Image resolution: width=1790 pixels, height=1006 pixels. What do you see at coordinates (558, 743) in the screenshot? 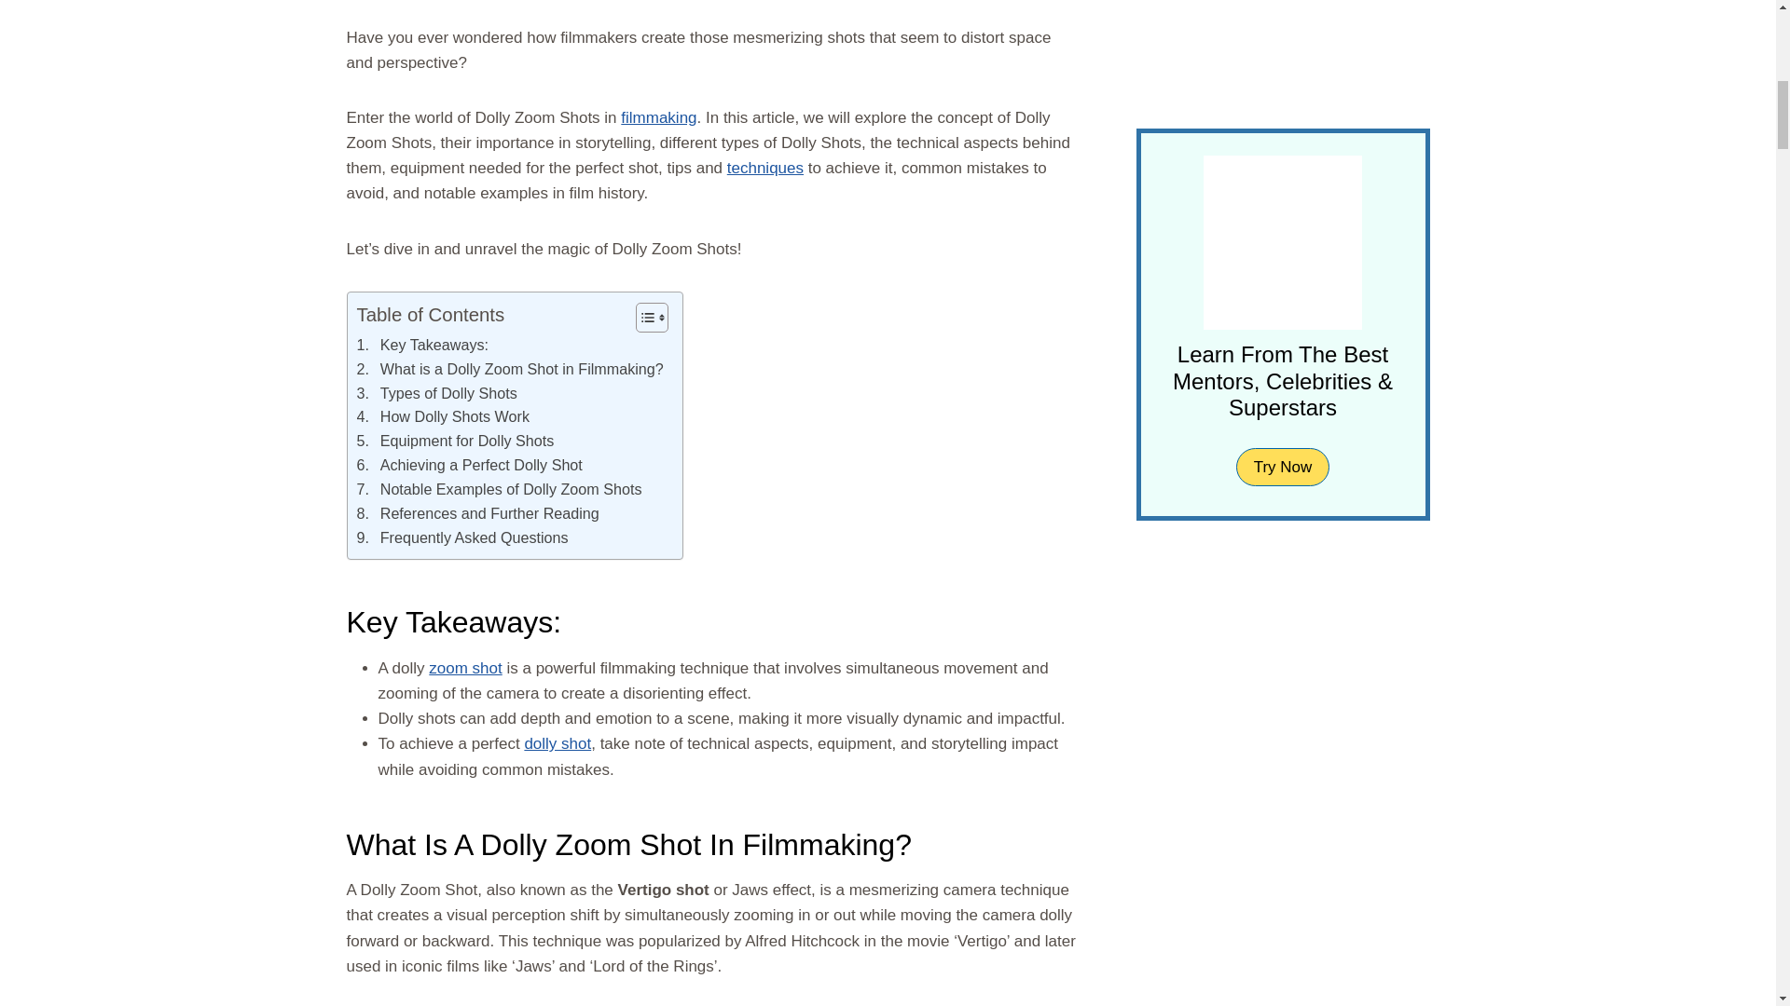
I see `dolly shot` at bounding box center [558, 743].